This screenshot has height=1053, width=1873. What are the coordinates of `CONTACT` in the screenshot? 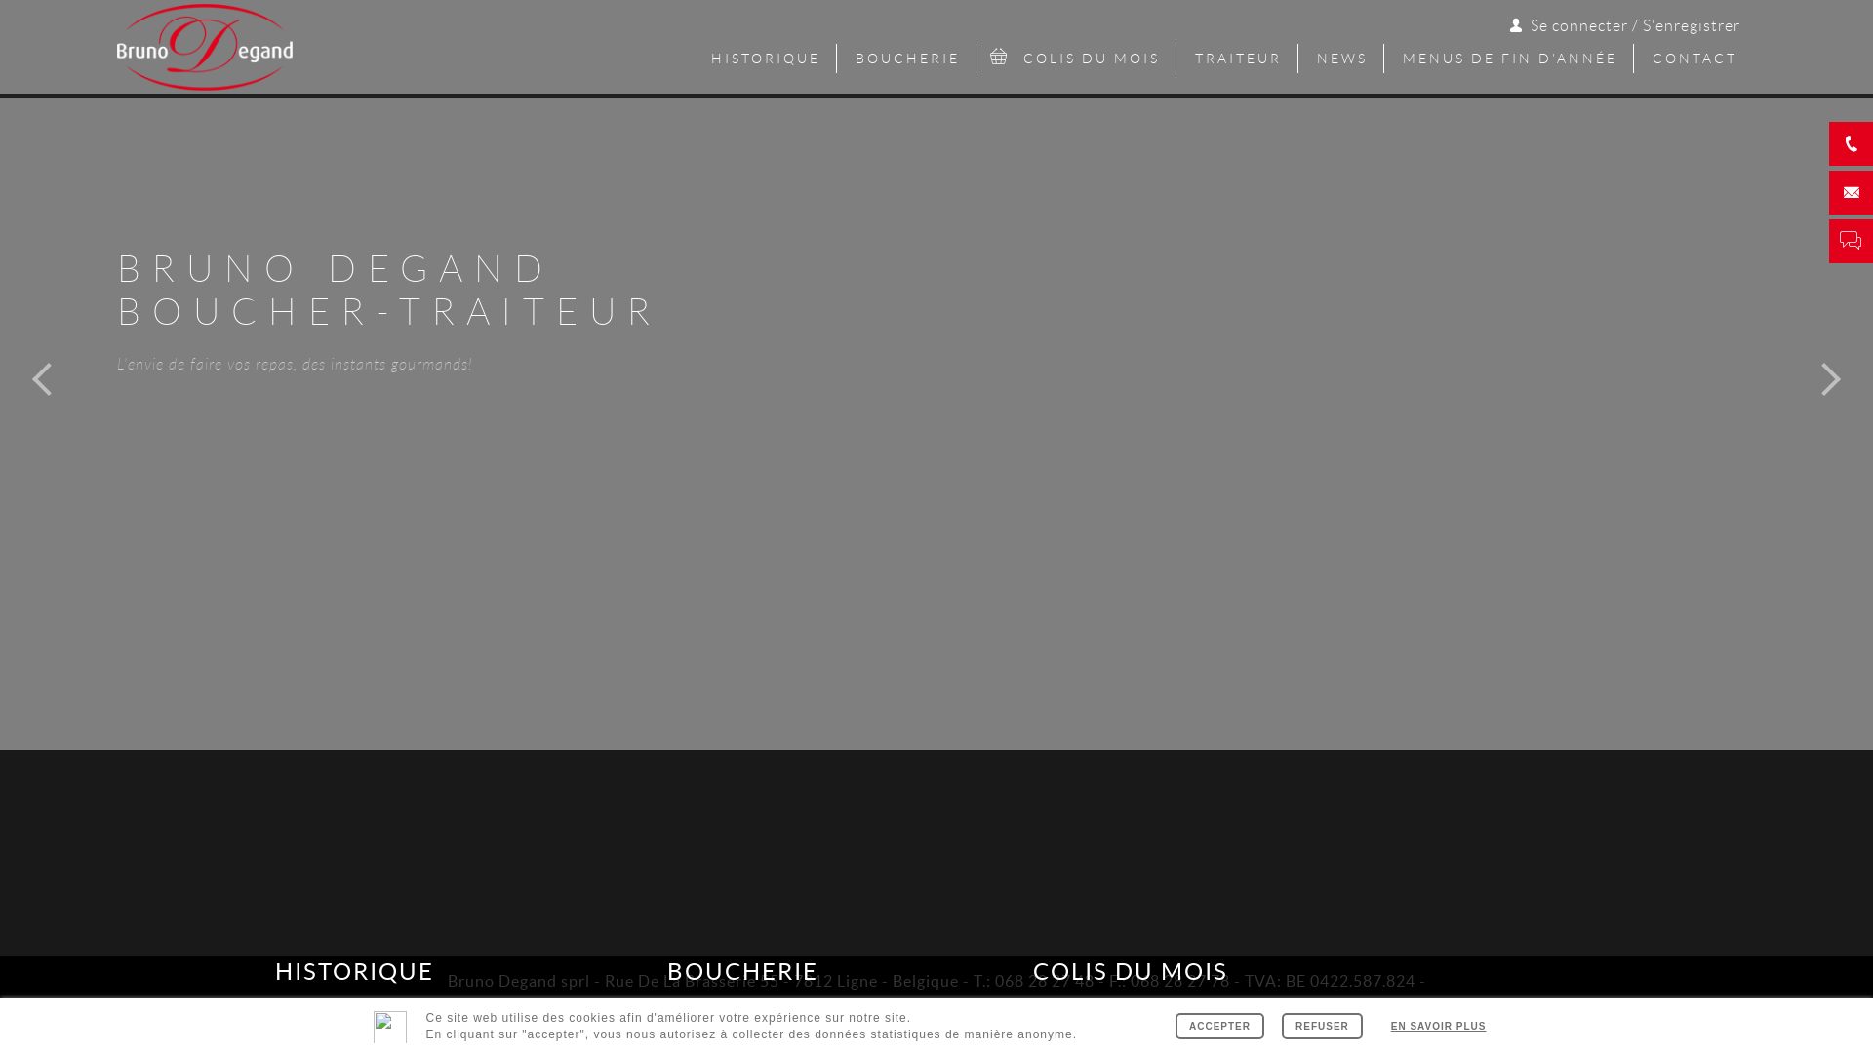 It's located at (1695, 58).